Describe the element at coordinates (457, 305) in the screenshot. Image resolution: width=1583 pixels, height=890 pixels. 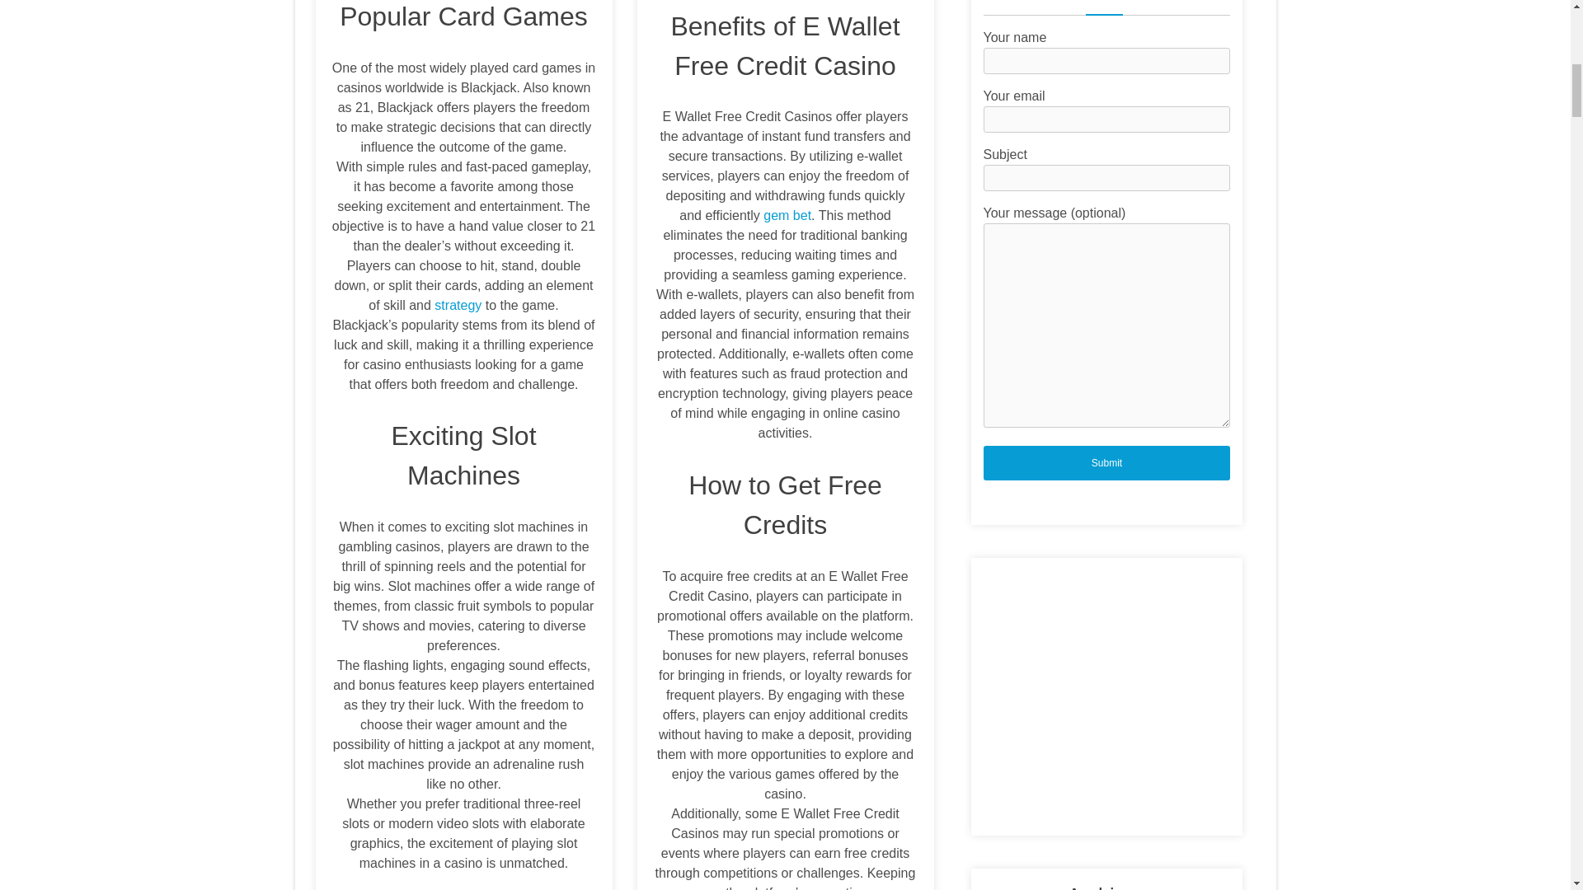
I see `strategy` at that location.